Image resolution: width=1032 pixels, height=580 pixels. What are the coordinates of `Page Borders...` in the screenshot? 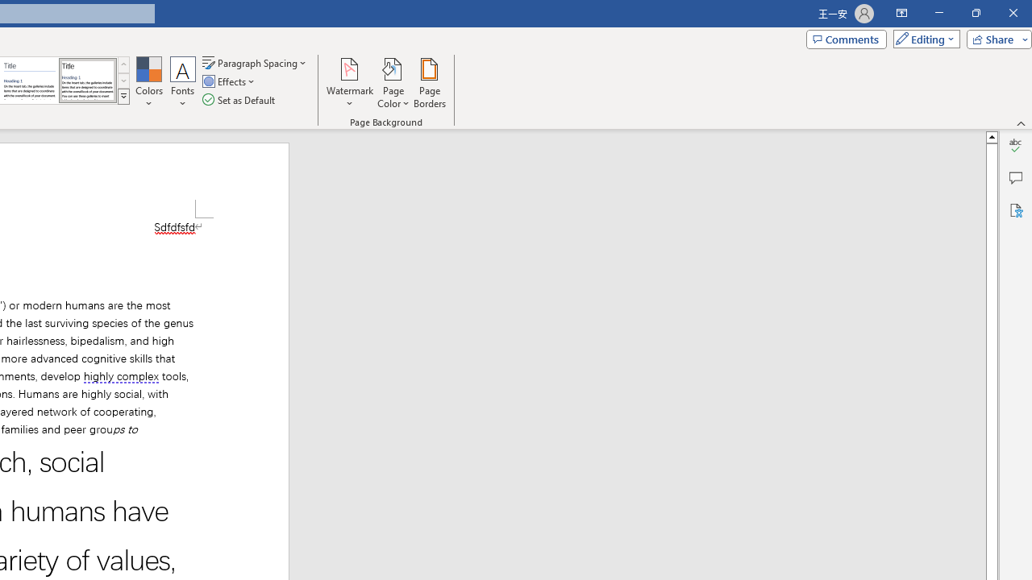 It's located at (429, 82).